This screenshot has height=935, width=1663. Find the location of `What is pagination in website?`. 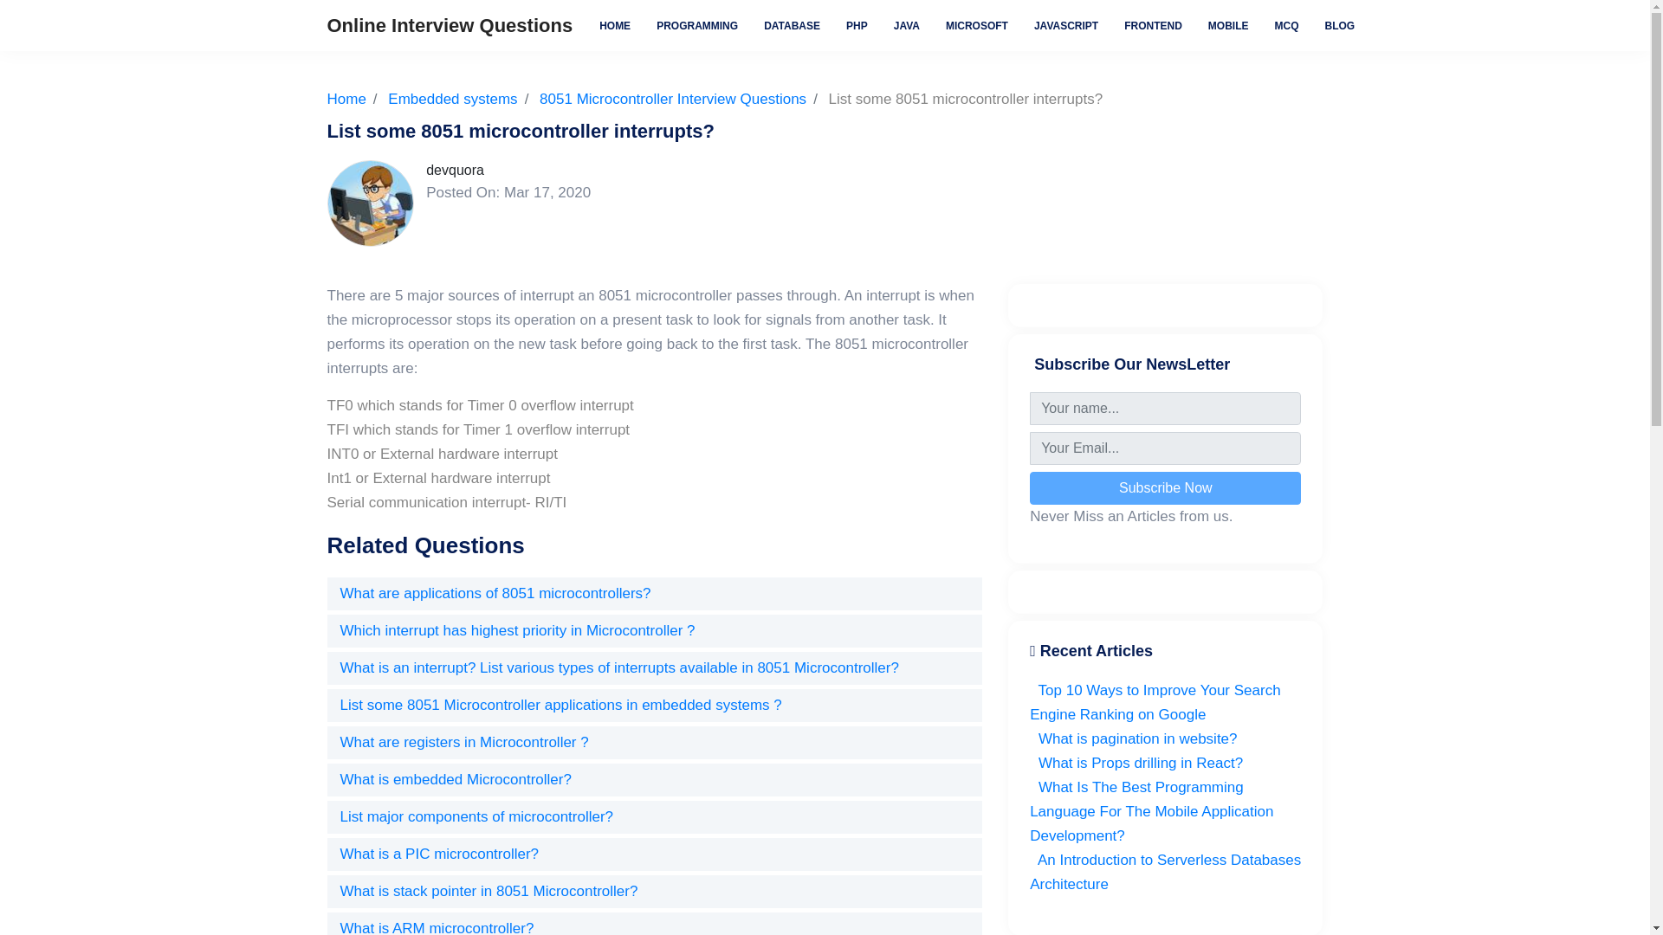

What is pagination in website? is located at coordinates (1133, 738).